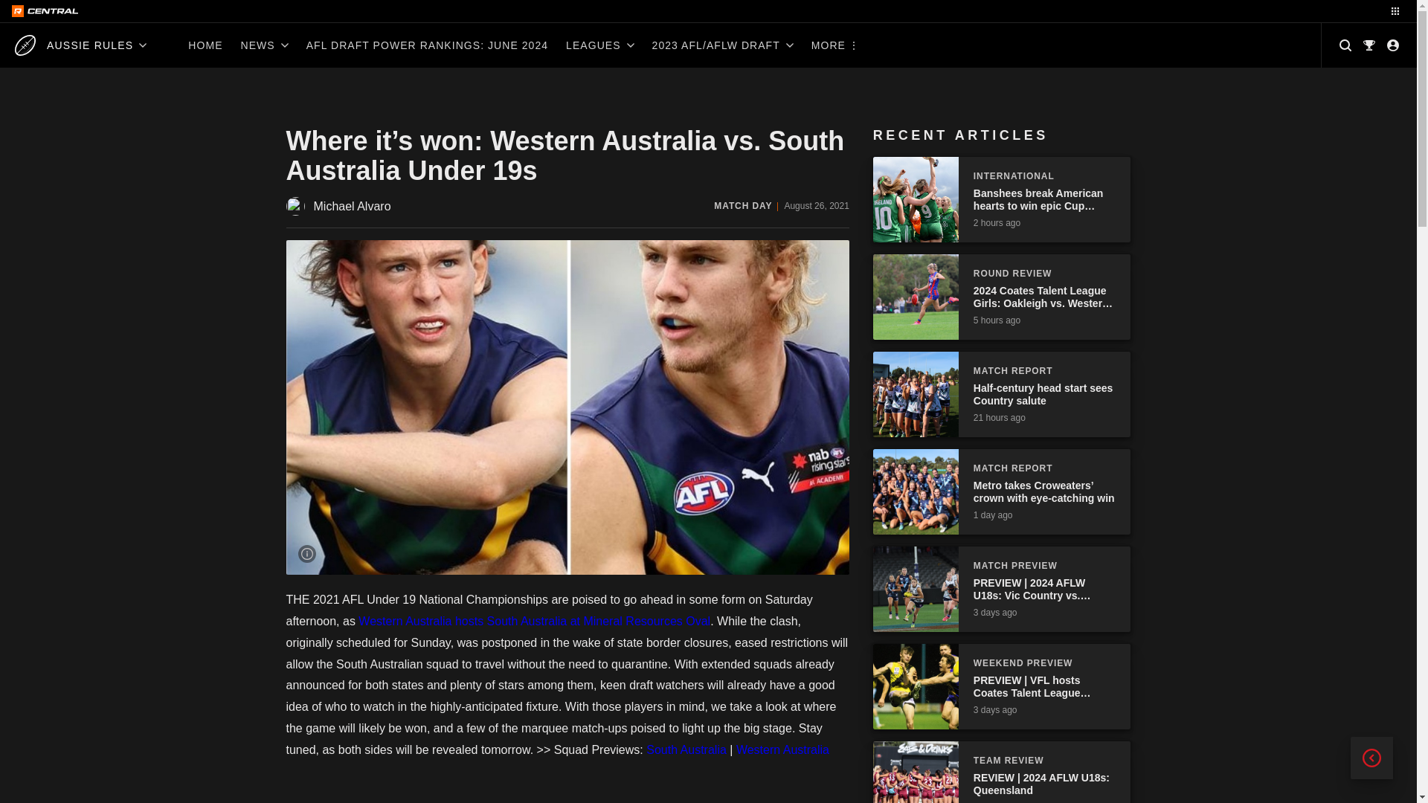 This screenshot has height=803, width=1428. Describe the element at coordinates (599, 45) in the screenshot. I see `LEAGUES` at that location.